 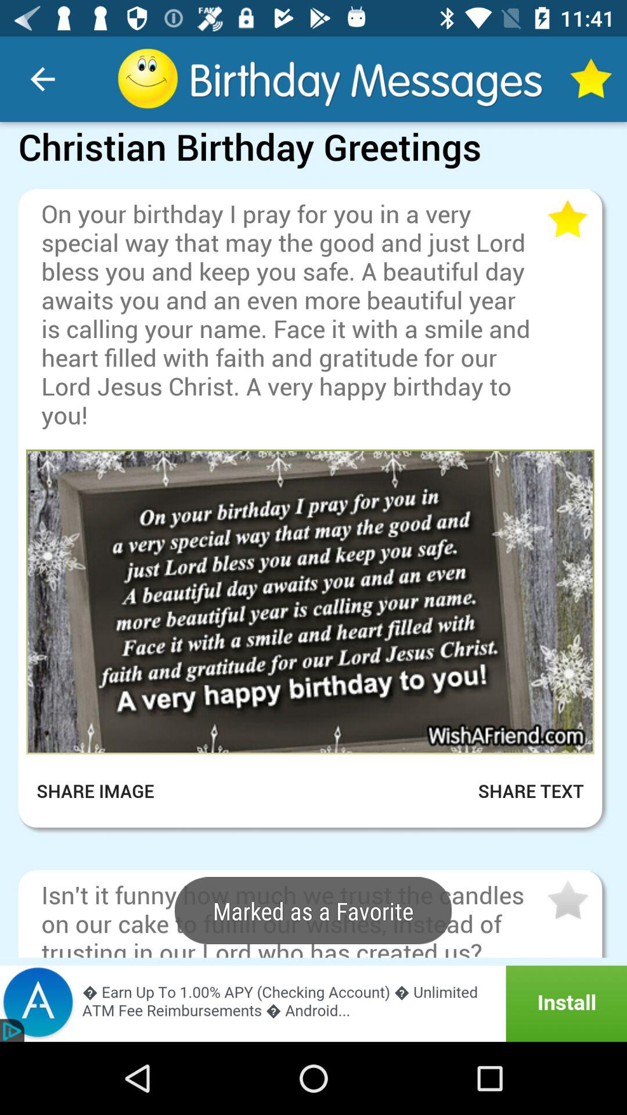 What do you see at coordinates (313, 843) in the screenshot?
I see `press the icon below the share image item` at bounding box center [313, 843].